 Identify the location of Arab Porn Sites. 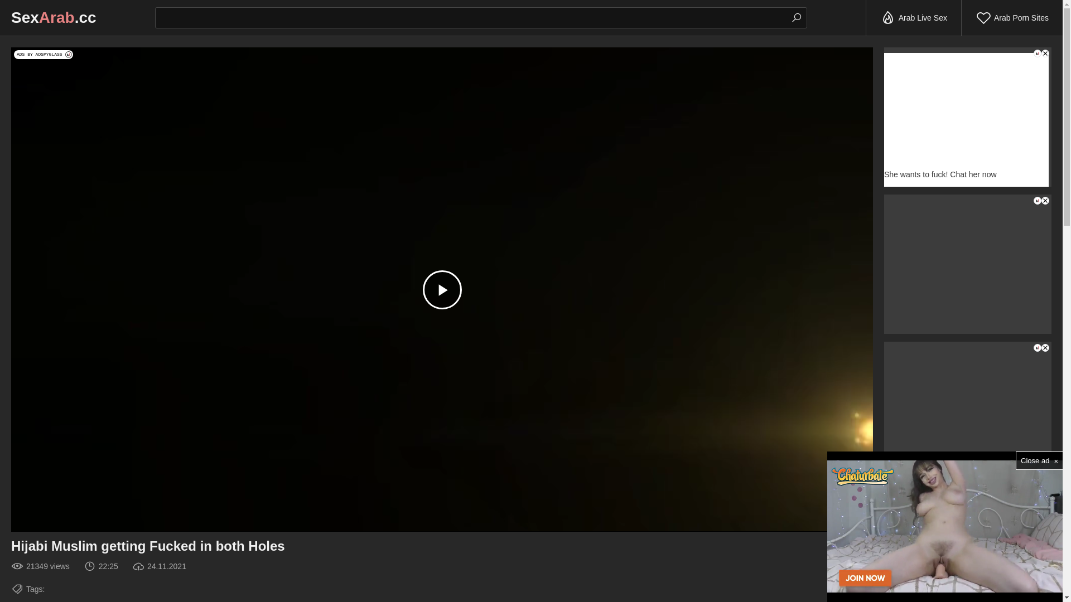
(1012, 18).